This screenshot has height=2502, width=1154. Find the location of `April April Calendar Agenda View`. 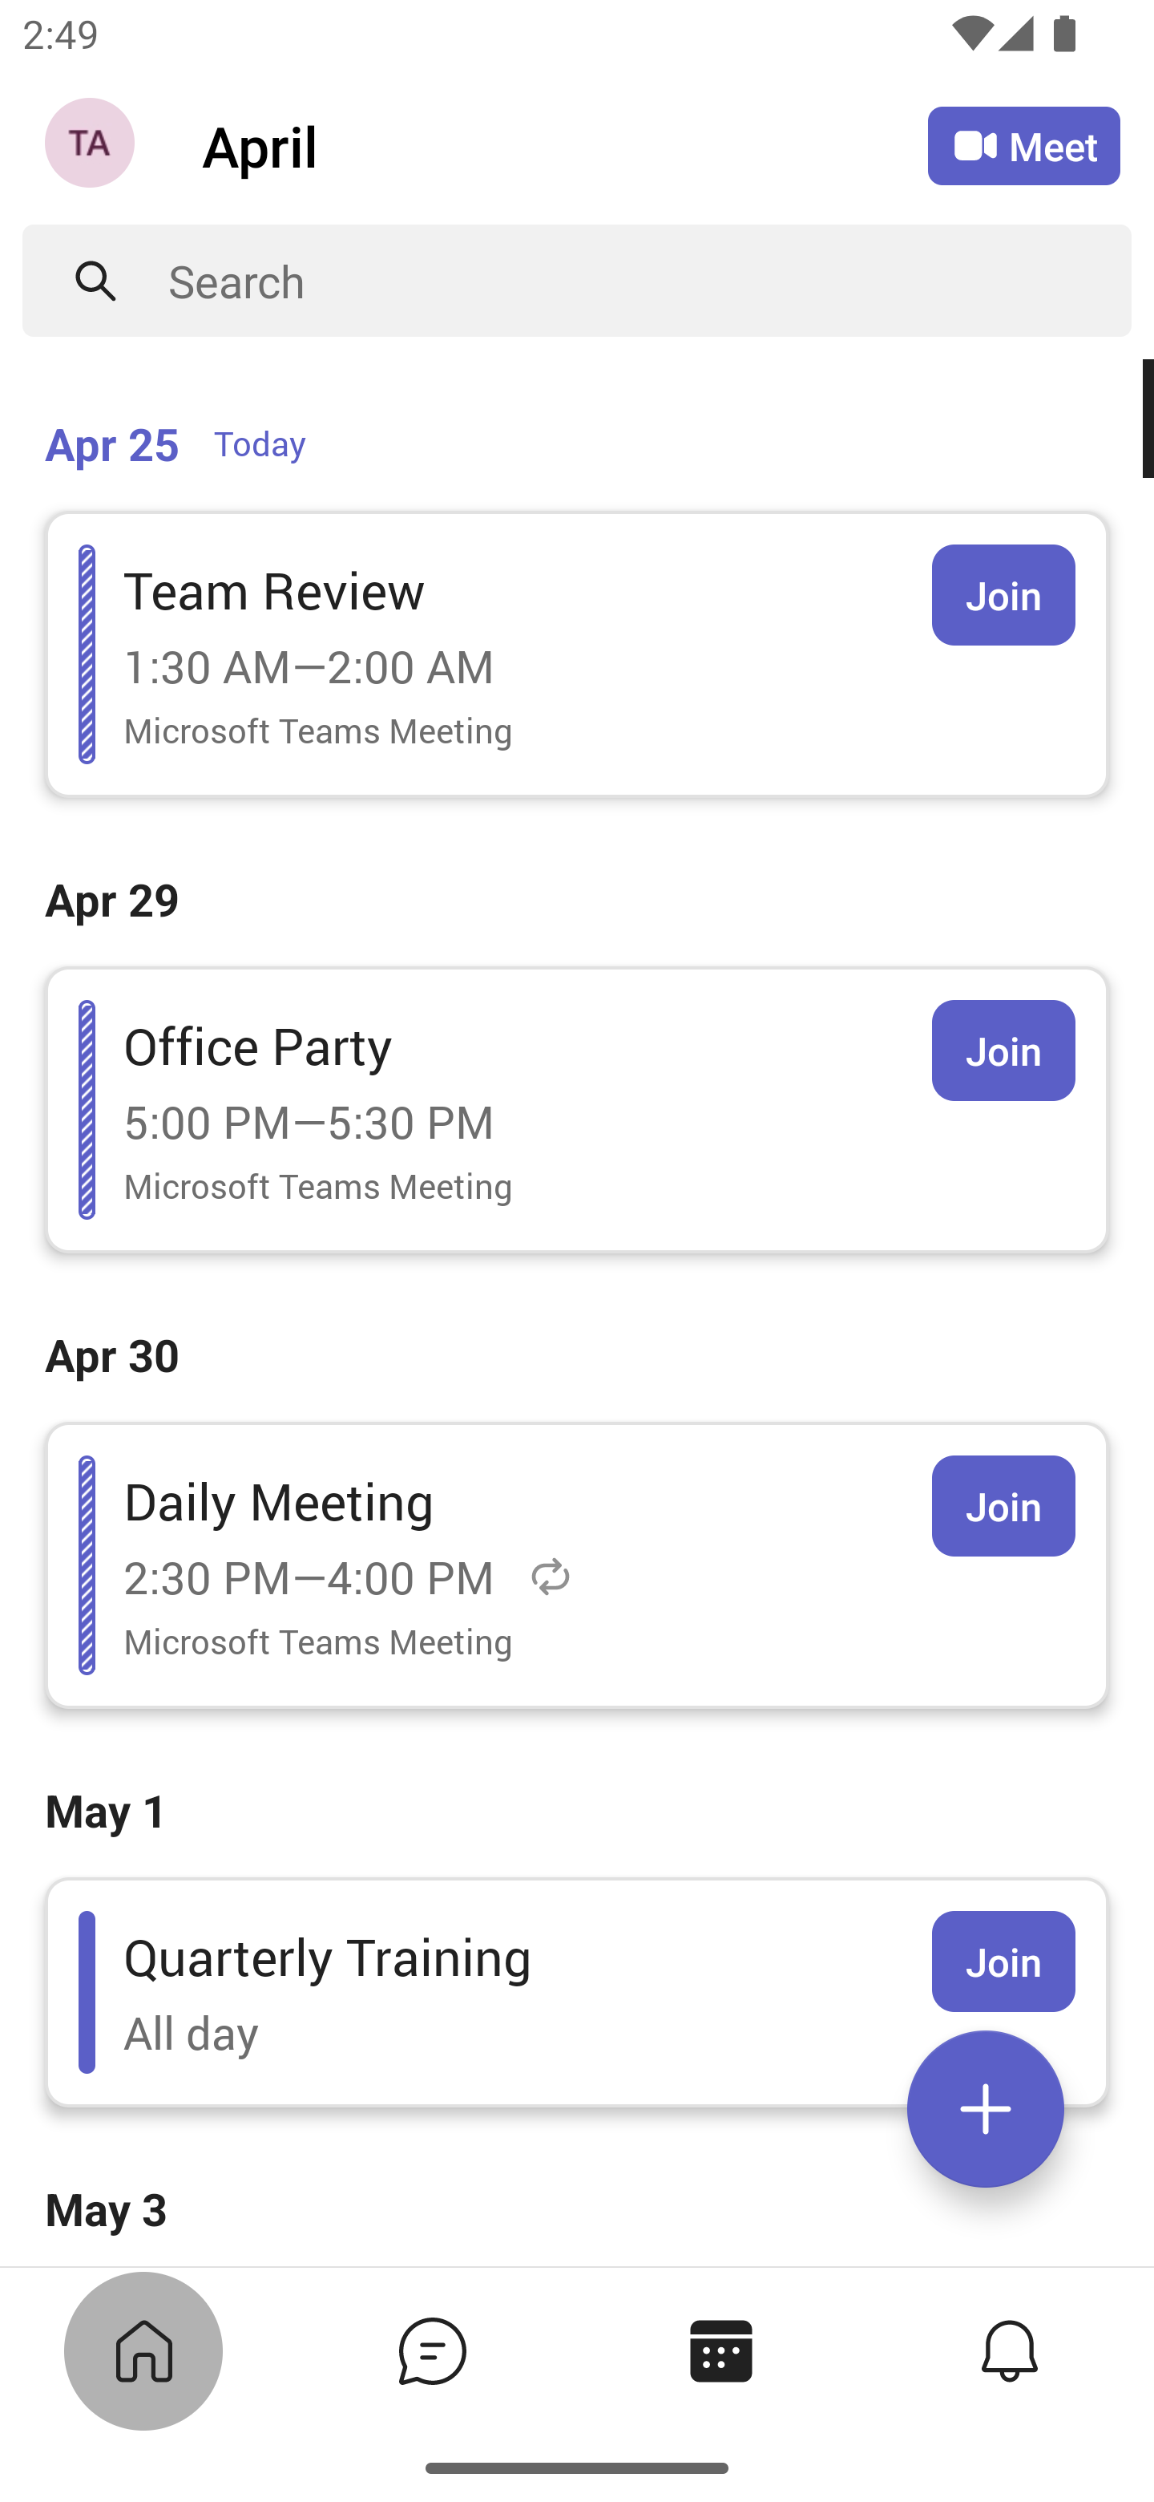

April April Calendar Agenda View is located at coordinates (564, 144).